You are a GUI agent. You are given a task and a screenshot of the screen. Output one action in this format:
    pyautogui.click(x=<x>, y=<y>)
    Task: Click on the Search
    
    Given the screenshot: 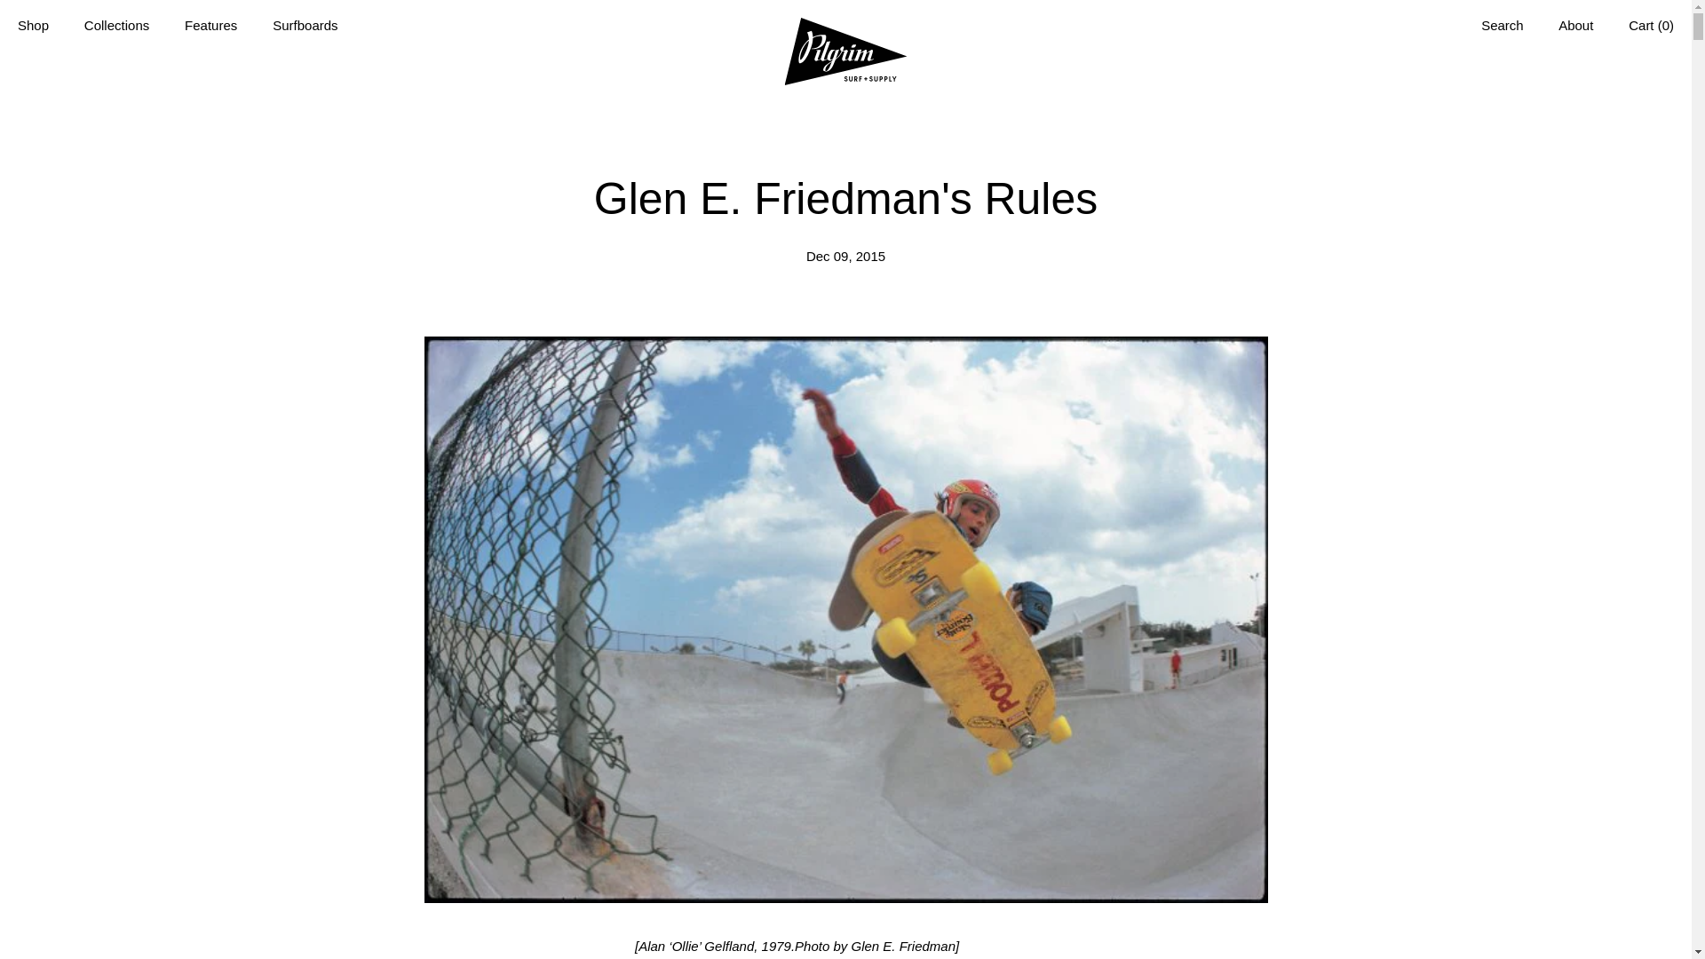 What is the action you would take?
    pyautogui.click(x=1502, y=27)
    